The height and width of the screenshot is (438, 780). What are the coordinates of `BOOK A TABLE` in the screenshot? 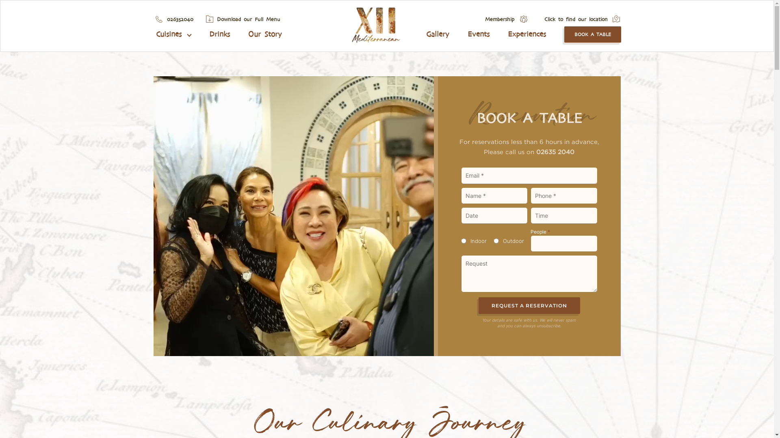 It's located at (593, 34).